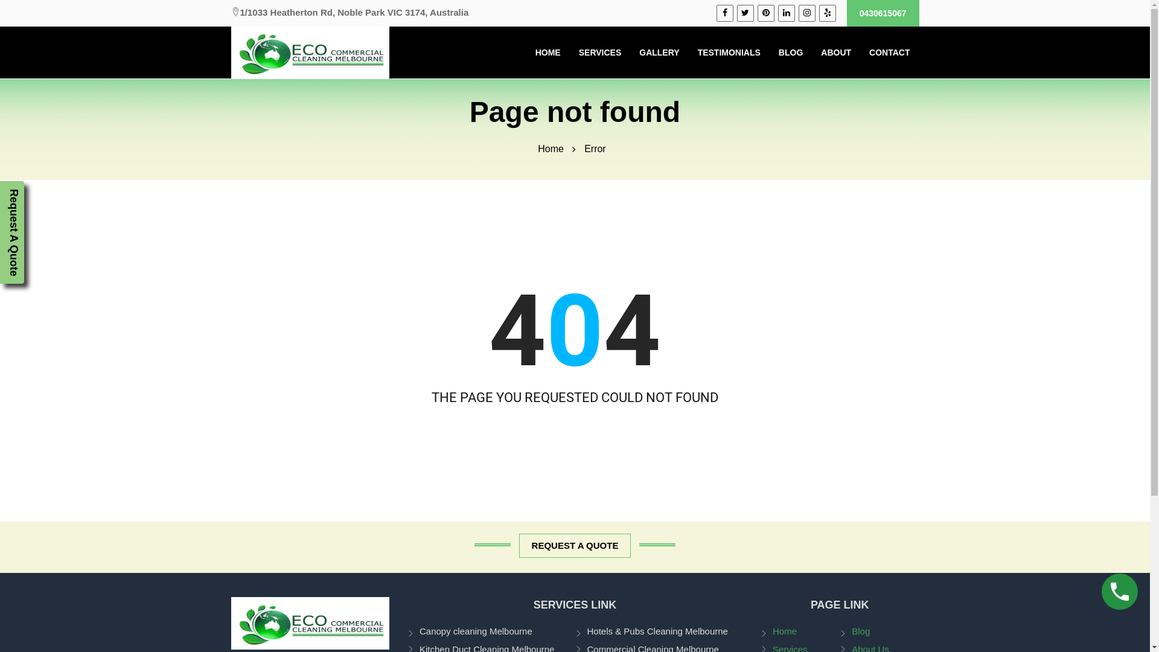 This screenshot has width=1159, height=652. I want to click on REQUEST A QUOTE, so click(575, 546).